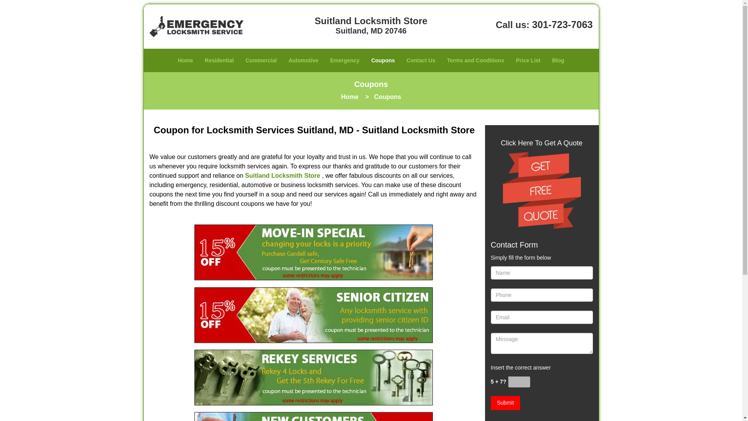 The image size is (748, 421). Describe the element at coordinates (344, 60) in the screenshot. I see `Emergency` at that location.